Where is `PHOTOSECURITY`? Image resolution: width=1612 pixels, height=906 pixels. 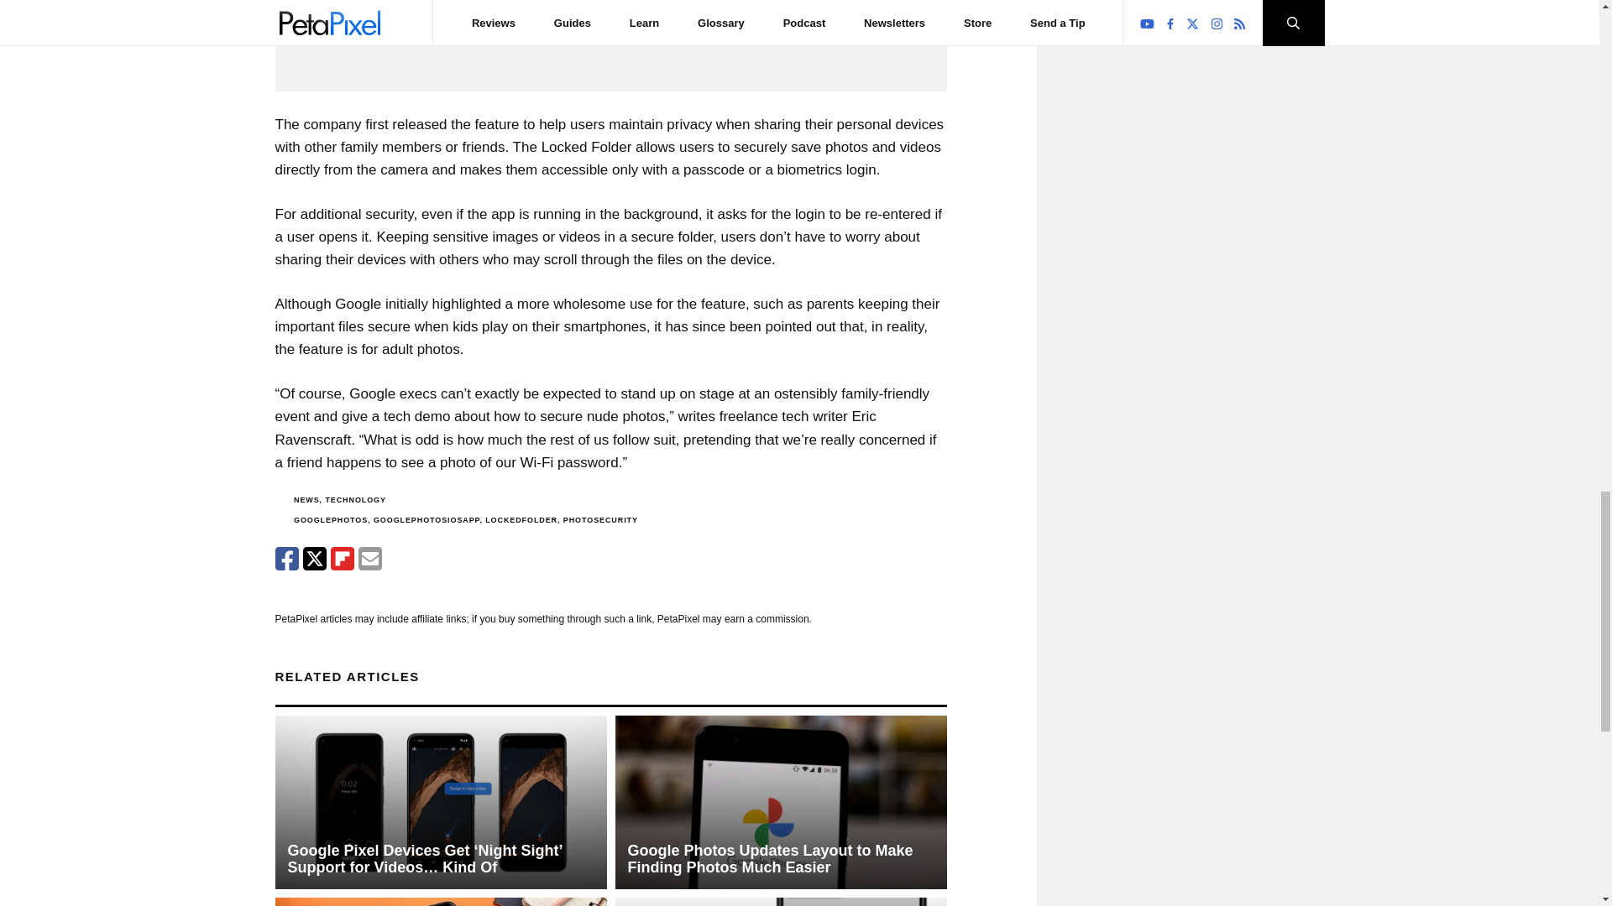
PHOTOSECURITY is located at coordinates (600, 520).